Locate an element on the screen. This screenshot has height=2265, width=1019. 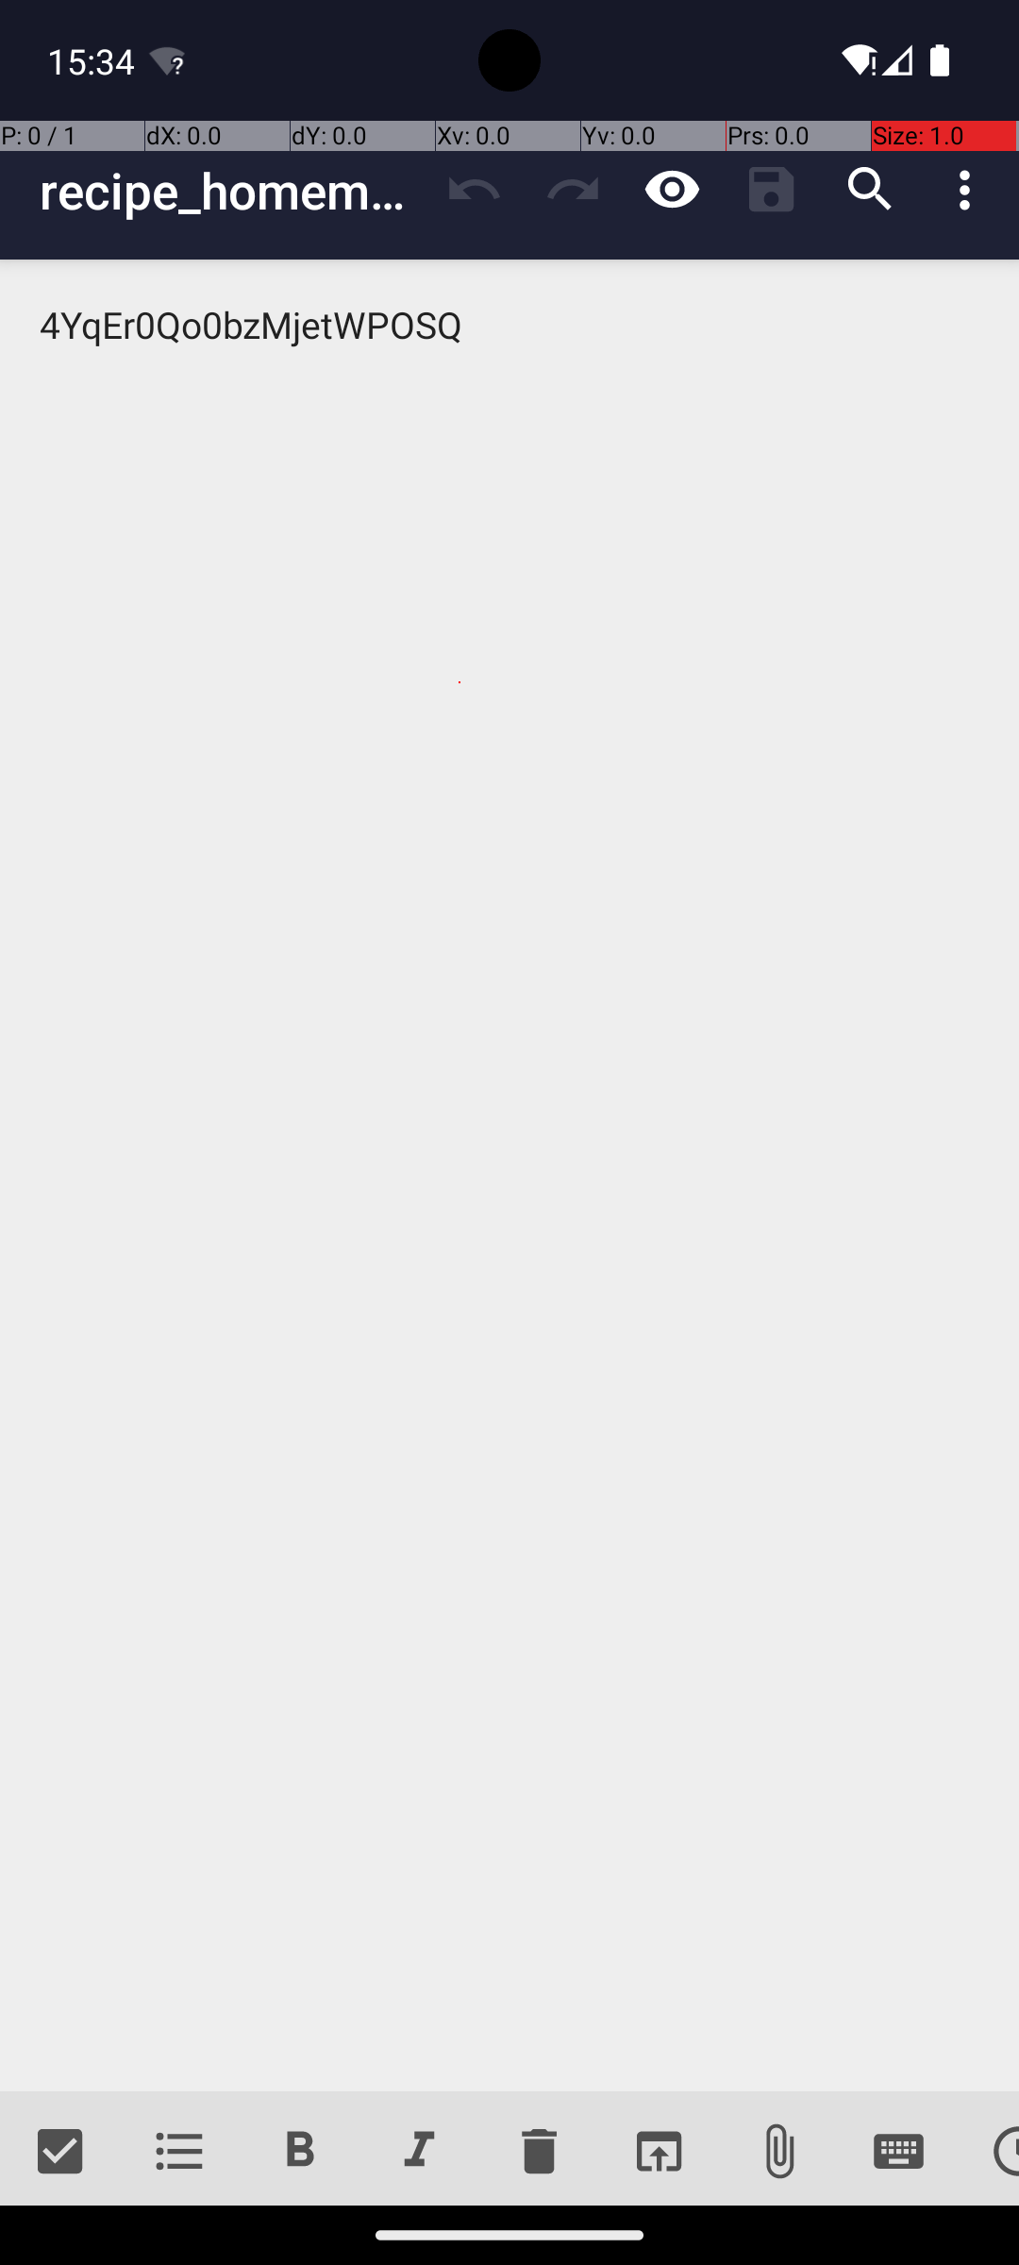
4YqEr0Qo0bzMjetWPOSQ
 is located at coordinates (509, 1176).